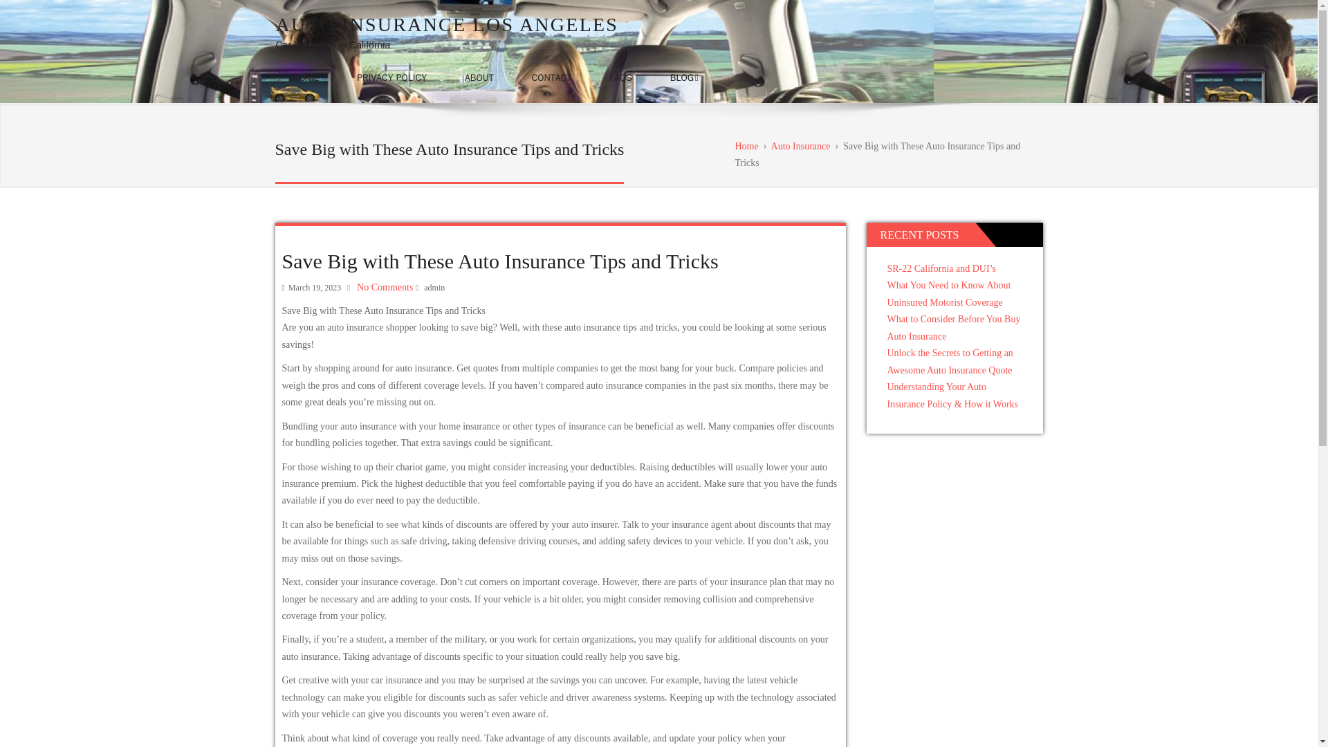 The image size is (1328, 747). What do you see at coordinates (314, 287) in the screenshot?
I see `March 19, 2023` at bounding box center [314, 287].